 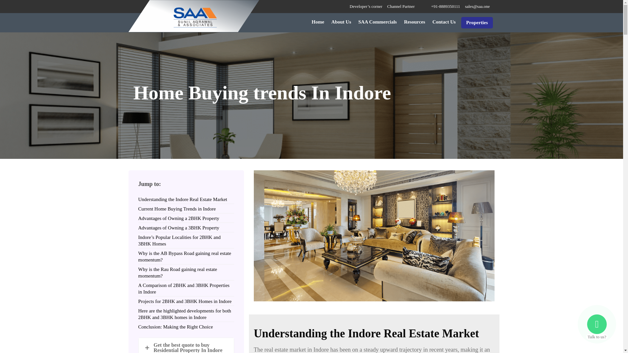 I want to click on Conclusion: Making the Right Choice, so click(x=175, y=327).